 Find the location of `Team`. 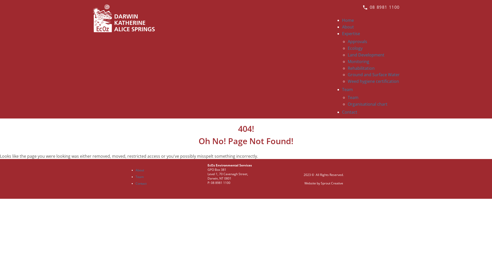

Team is located at coordinates (353, 97).